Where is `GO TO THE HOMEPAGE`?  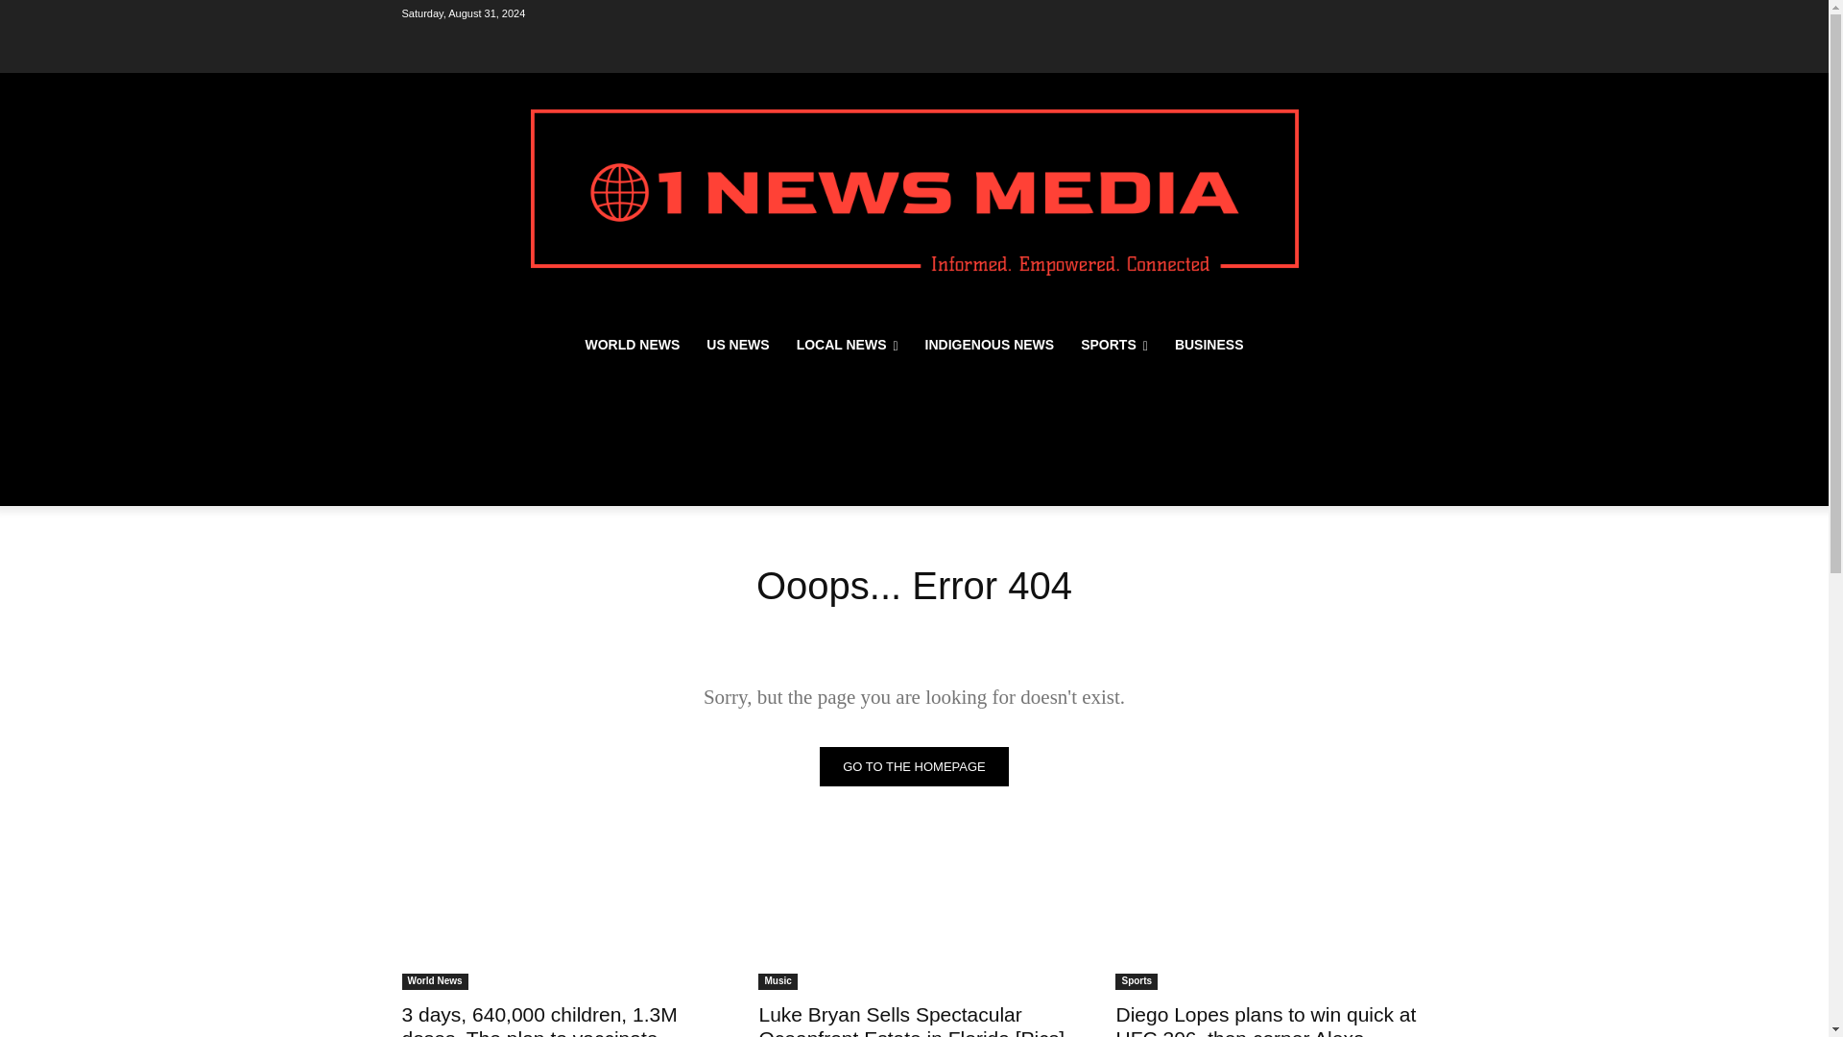 GO TO THE HOMEPAGE is located at coordinates (914, 766).